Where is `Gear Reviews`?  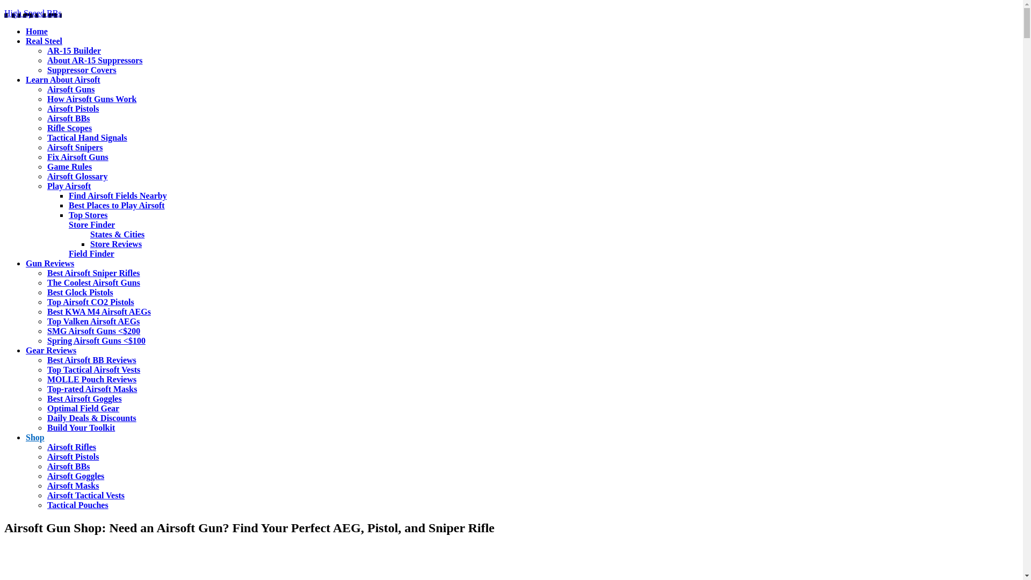
Gear Reviews is located at coordinates (51, 350).